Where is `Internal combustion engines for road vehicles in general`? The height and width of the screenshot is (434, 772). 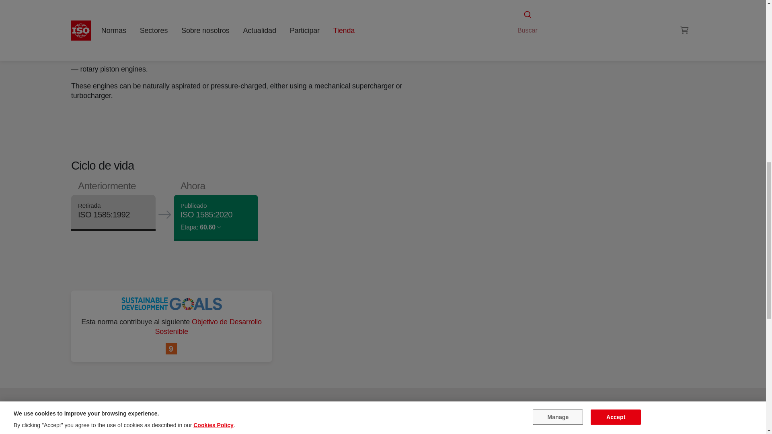
Internal combustion engines for road vehicles in general is located at coordinates (528, 22).